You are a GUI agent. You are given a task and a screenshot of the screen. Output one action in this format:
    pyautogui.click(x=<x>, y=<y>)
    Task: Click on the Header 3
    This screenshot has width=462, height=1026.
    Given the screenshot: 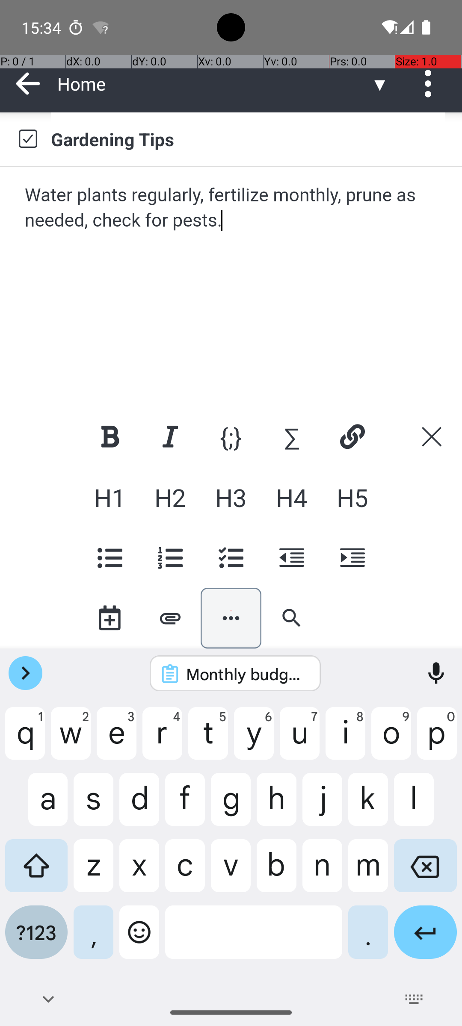 What is the action you would take?
    pyautogui.click(x=231, y=497)
    